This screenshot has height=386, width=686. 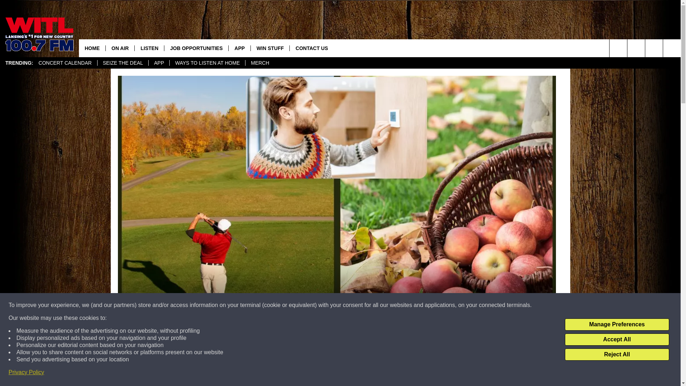 I want to click on Share on Facebook, so click(x=244, y=373).